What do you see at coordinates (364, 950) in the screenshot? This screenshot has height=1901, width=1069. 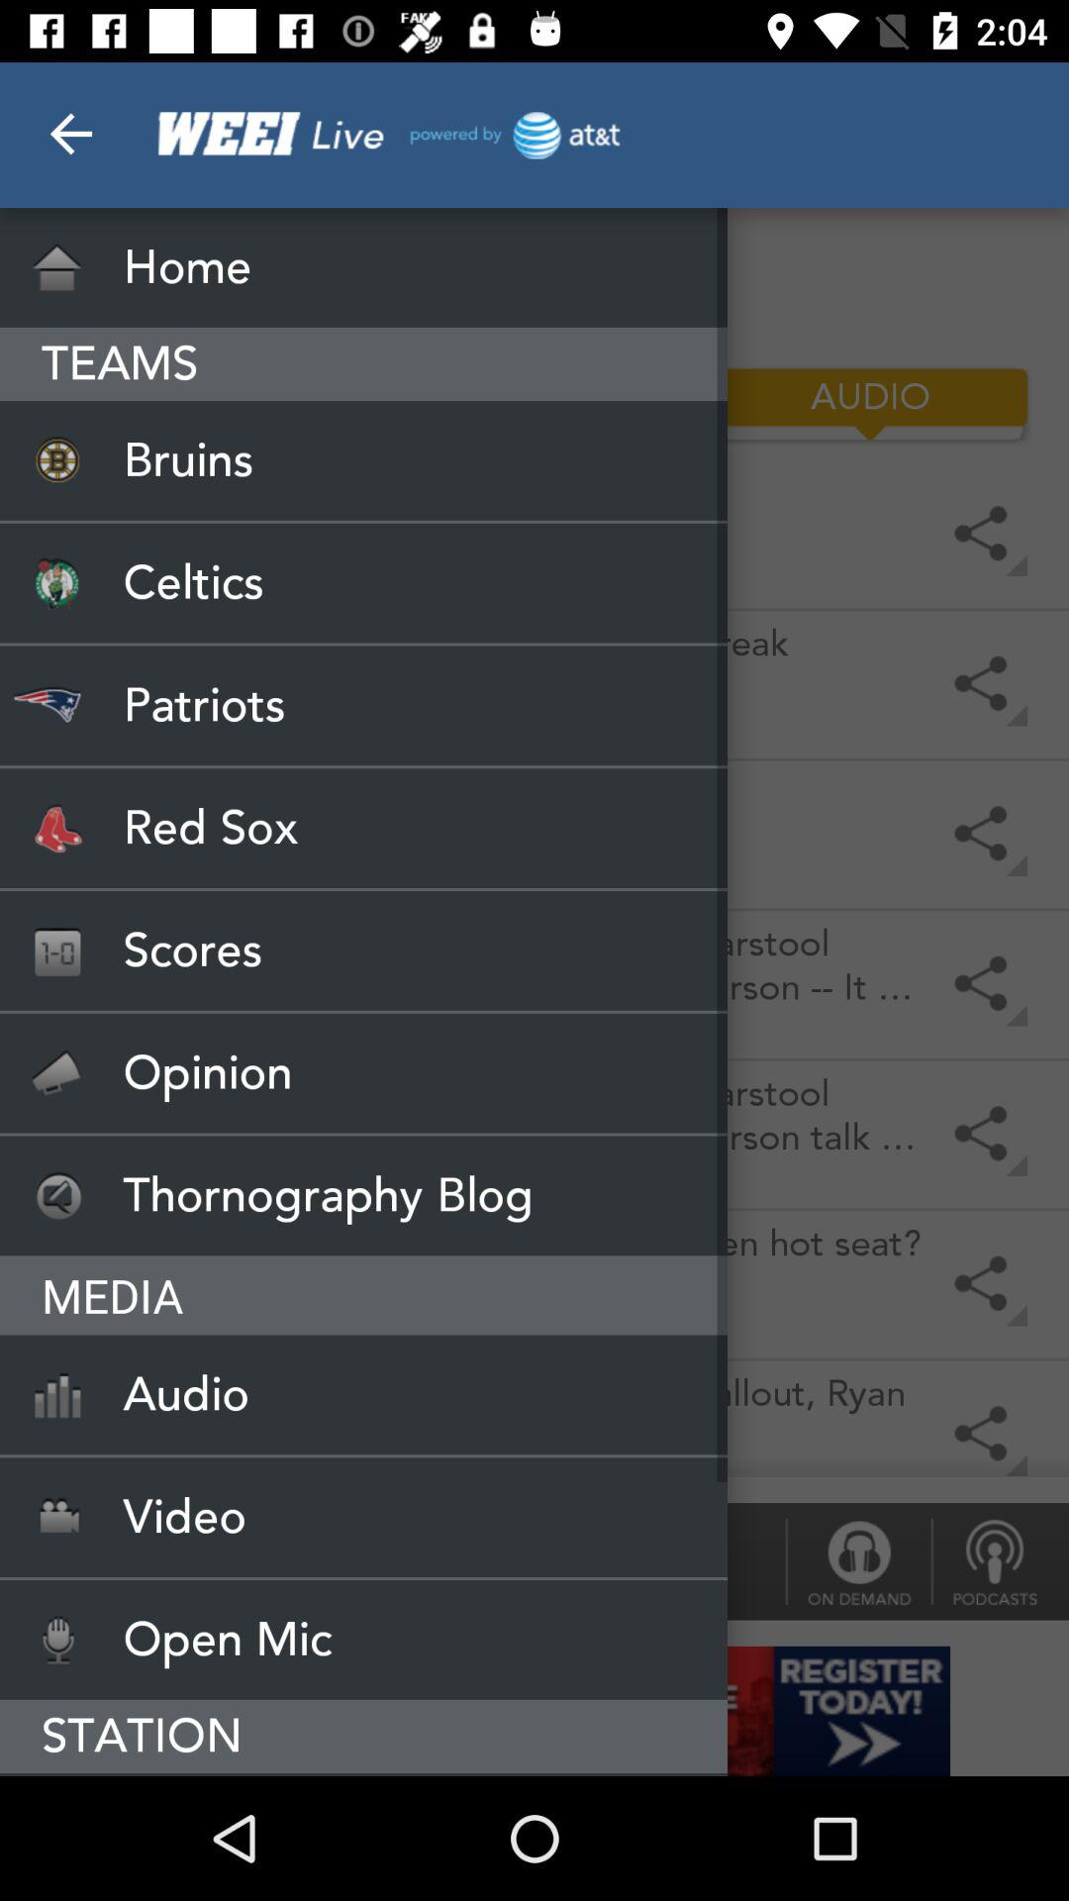 I see `launch scores item` at bounding box center [364, 950].